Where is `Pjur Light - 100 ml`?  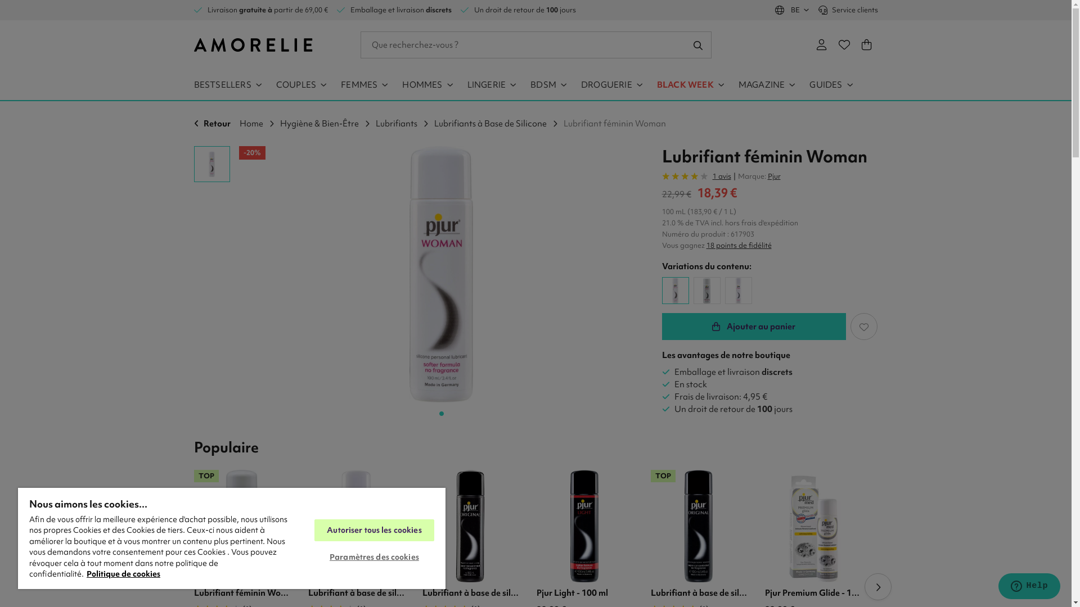
Pjur Light - 100 ml is located at coordinates (584, 526).